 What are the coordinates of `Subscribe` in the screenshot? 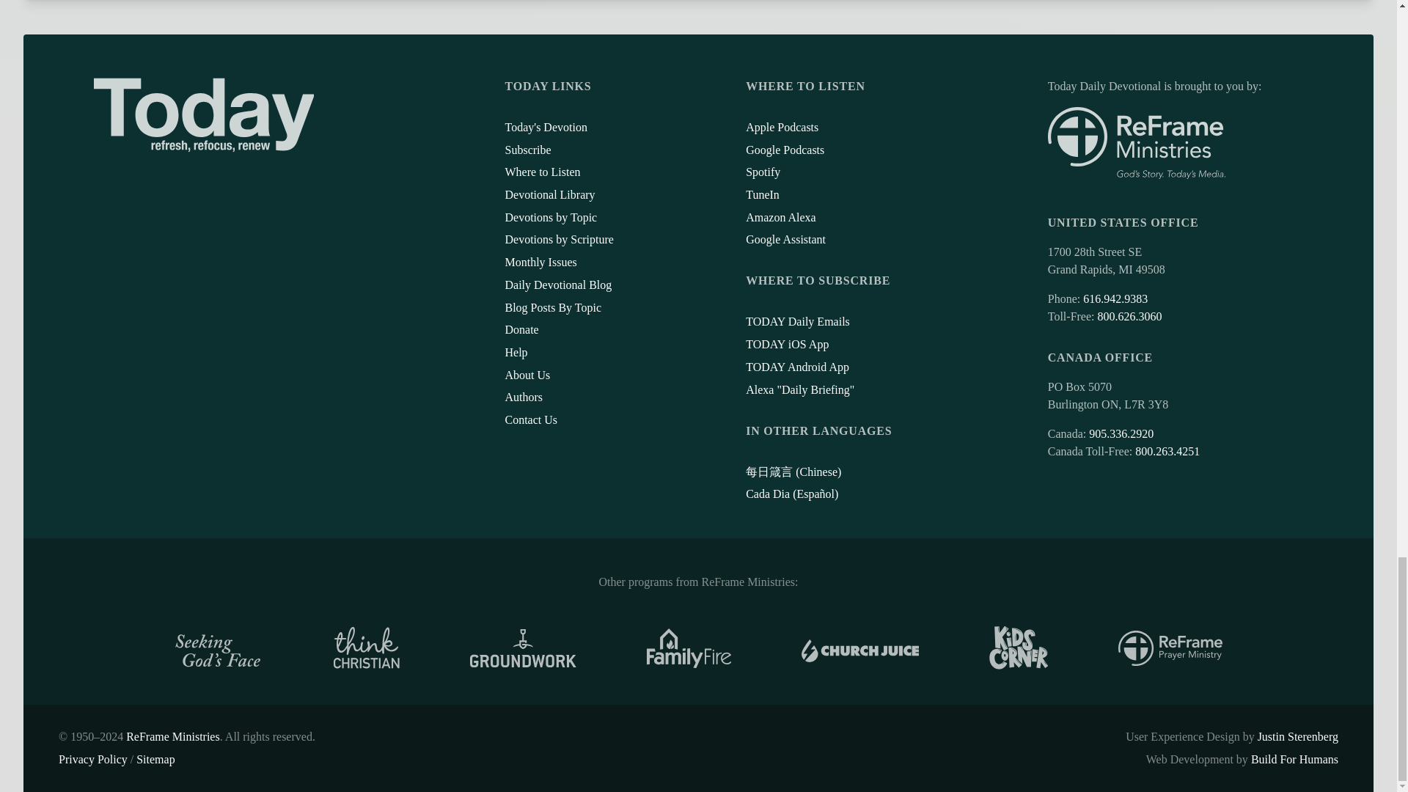 It's located at (527, 149).